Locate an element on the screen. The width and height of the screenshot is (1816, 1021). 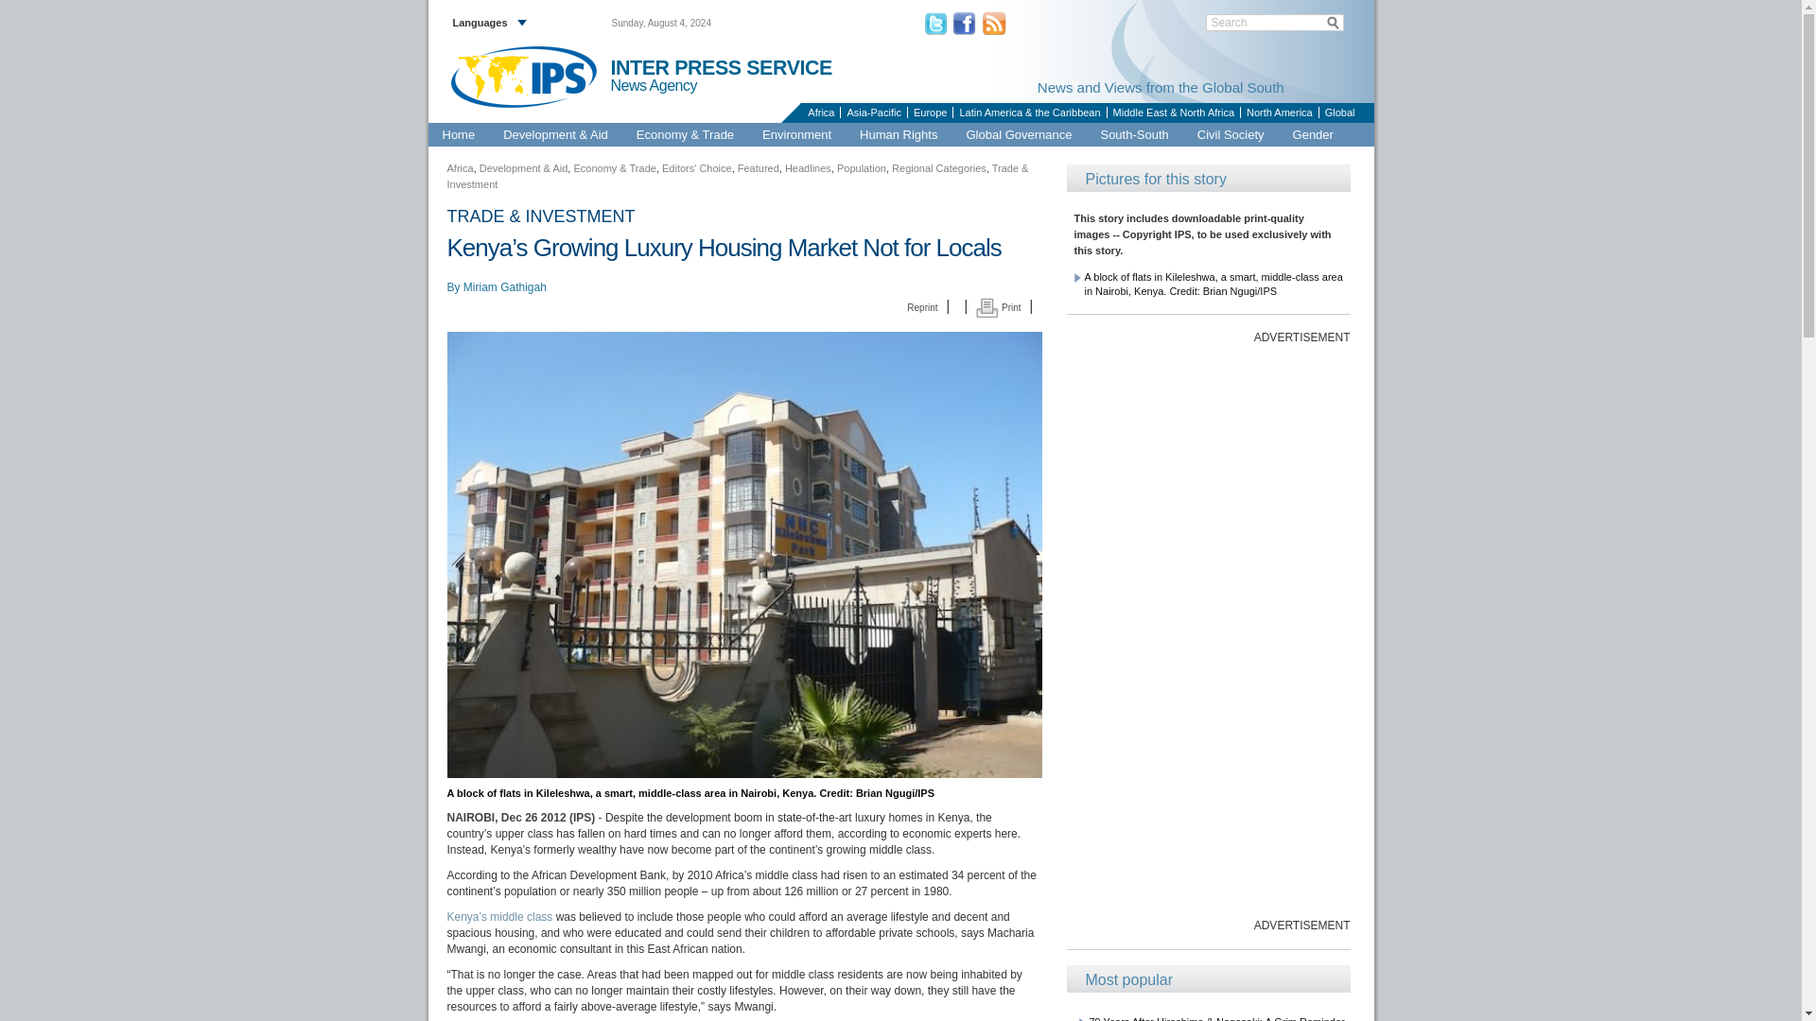
Asia-Pacific is located at coordinates (872, 112).